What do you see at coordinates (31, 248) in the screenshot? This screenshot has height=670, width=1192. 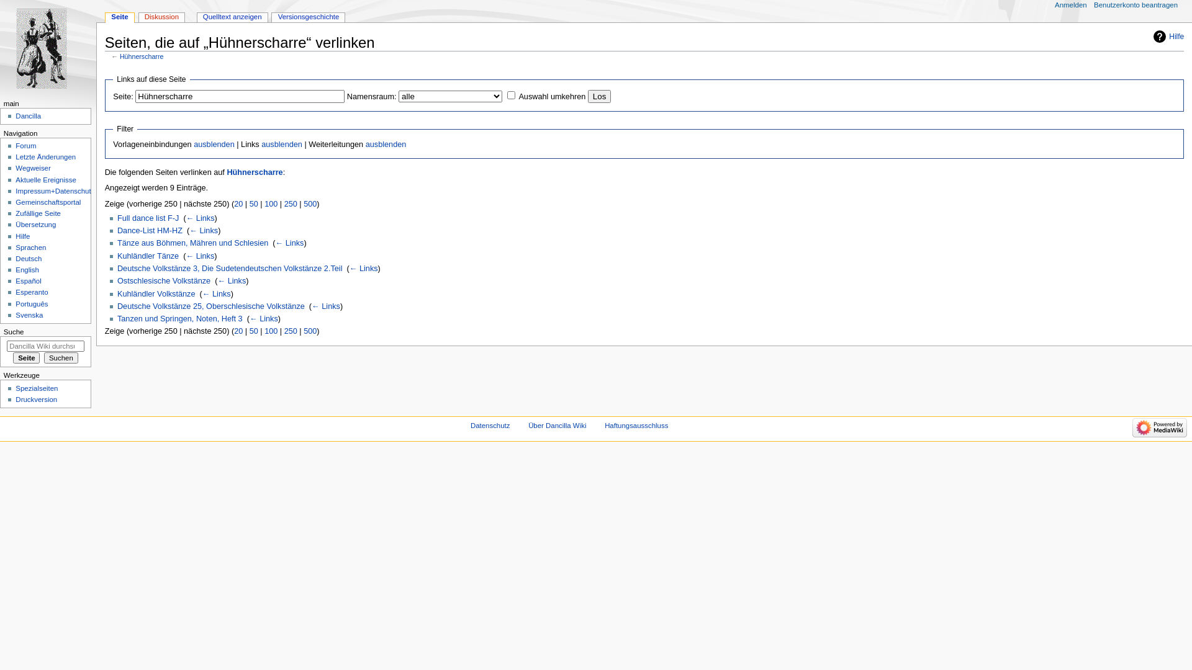 I see `Sprachen` at bounding box center [31, 248].